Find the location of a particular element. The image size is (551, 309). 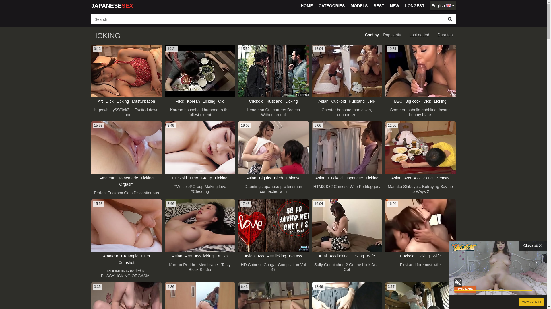

For searching please use latin letters is located at coordinates (268, 19).